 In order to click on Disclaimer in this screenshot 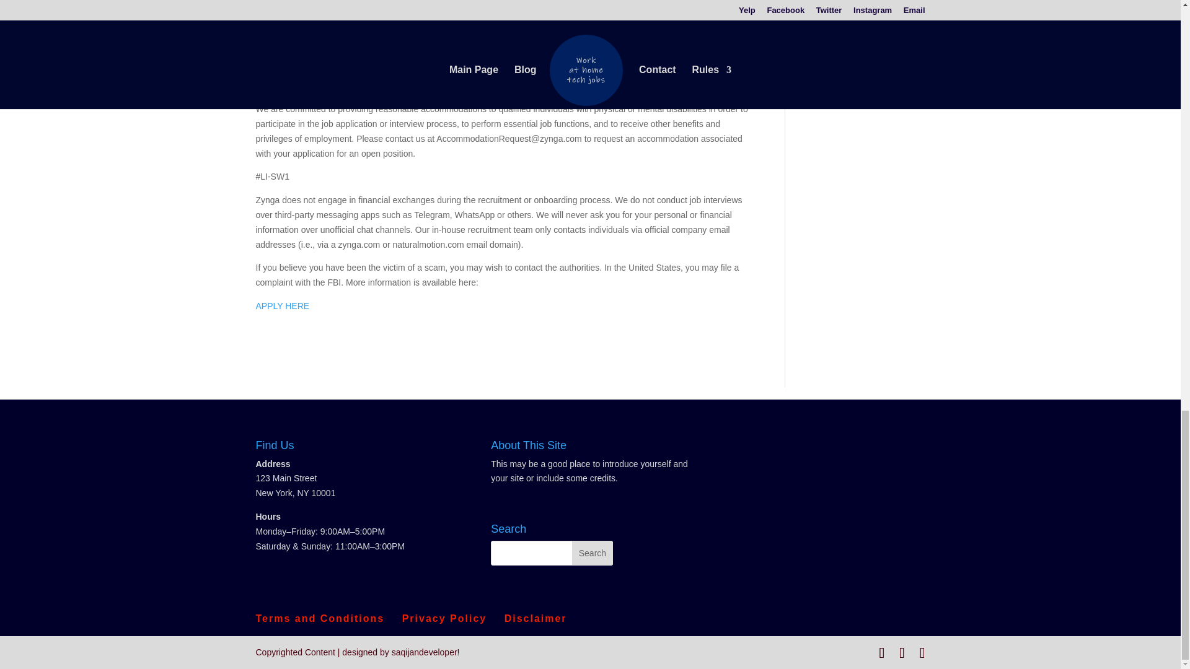, I will do `click(535, 618)`.